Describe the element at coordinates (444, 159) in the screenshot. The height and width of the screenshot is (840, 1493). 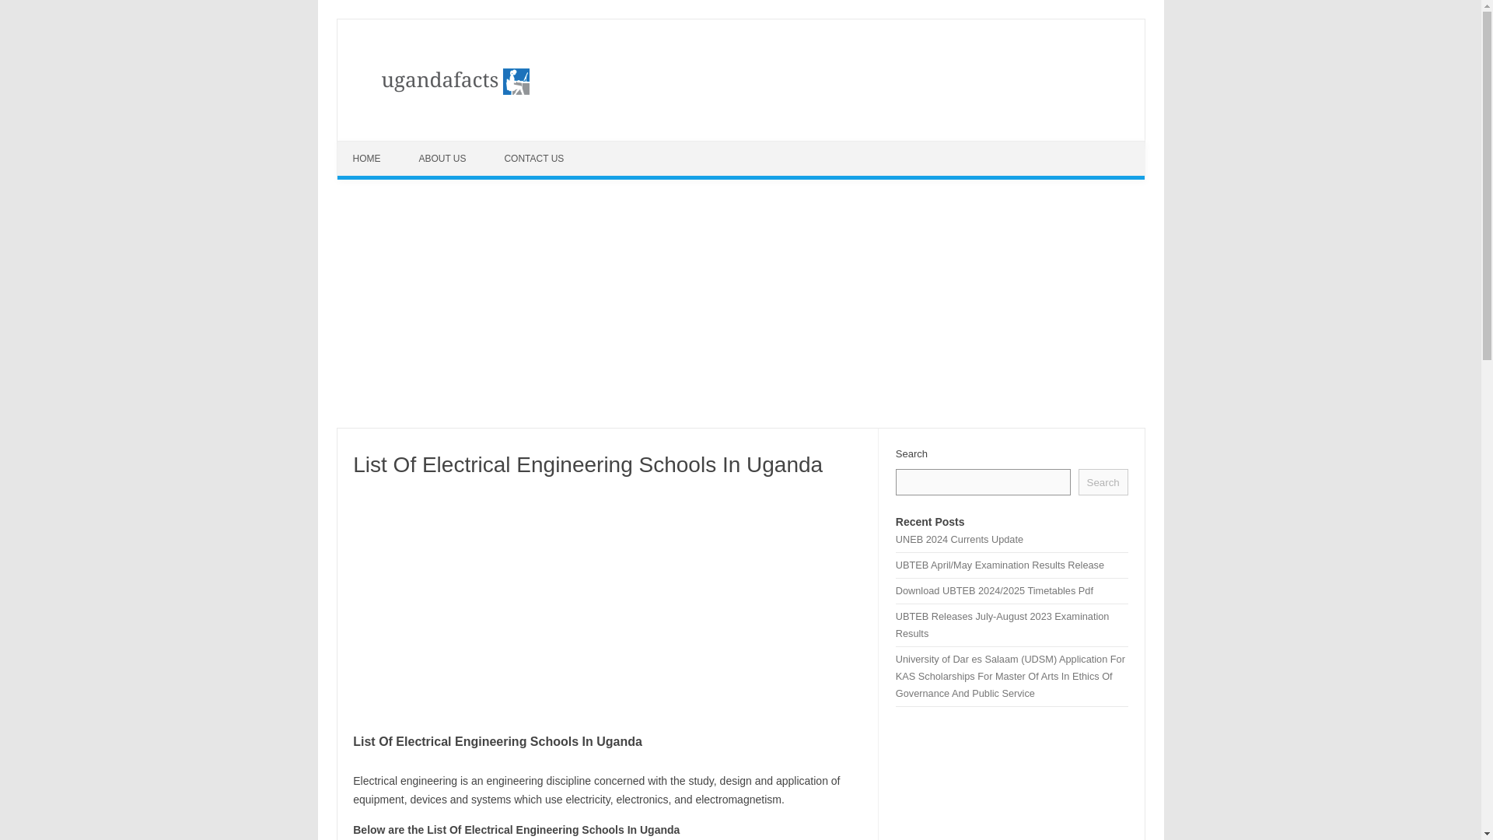
I see `ABOUT US` at that location.